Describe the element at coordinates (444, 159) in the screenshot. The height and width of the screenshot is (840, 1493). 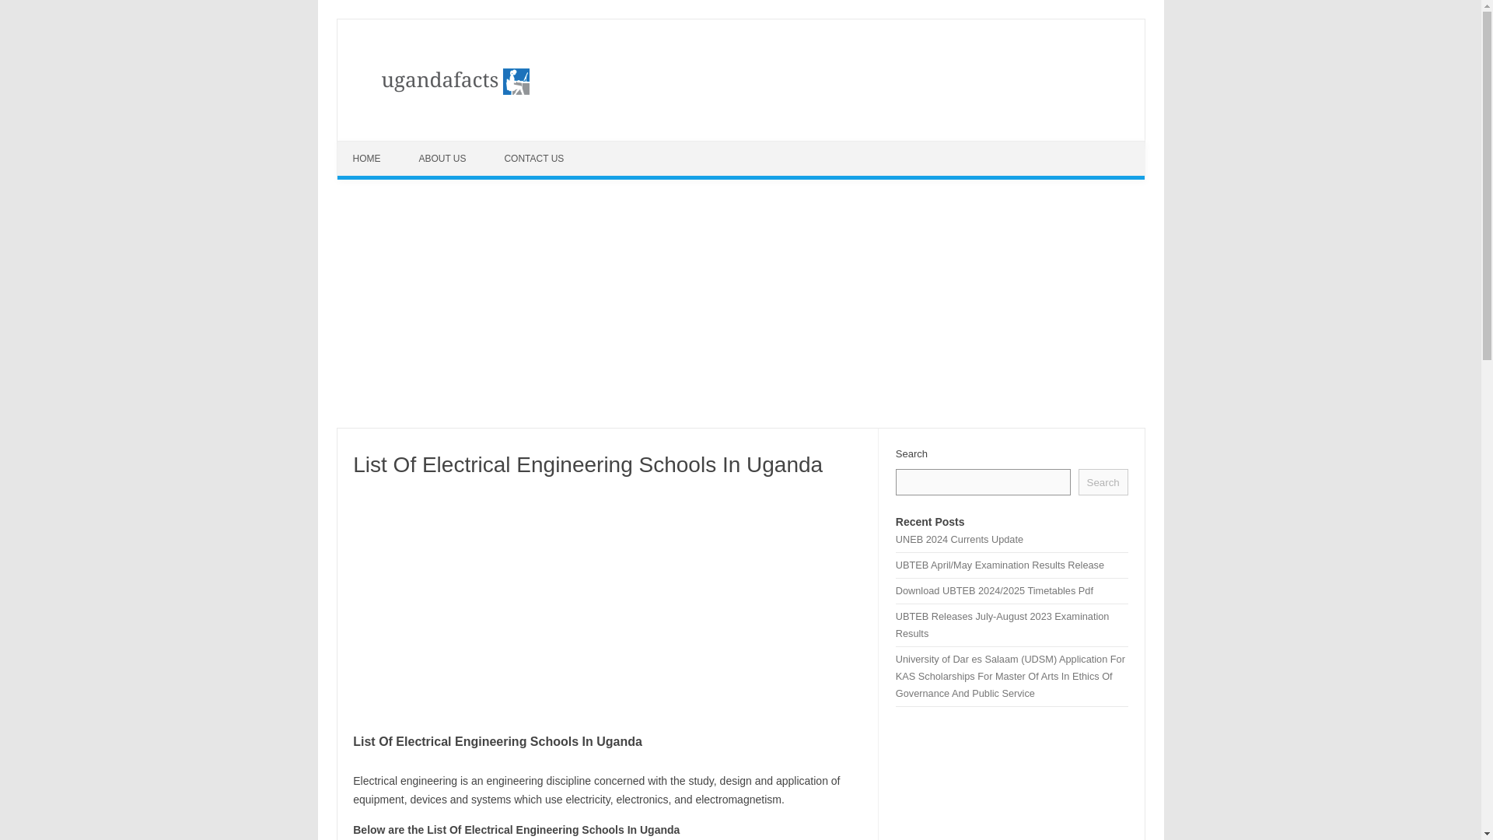
I see `ABOUT US` at that location.